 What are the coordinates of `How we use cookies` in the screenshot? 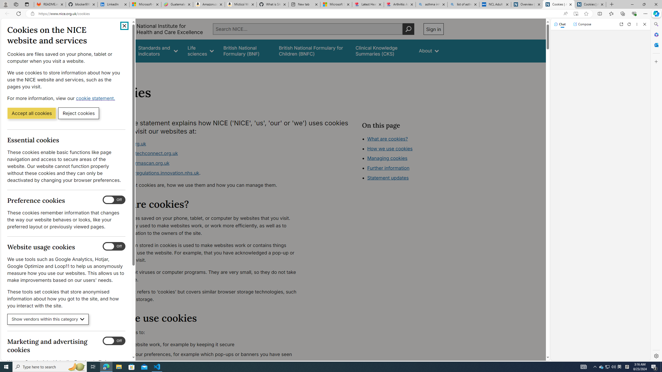 It's located at (408, 177).